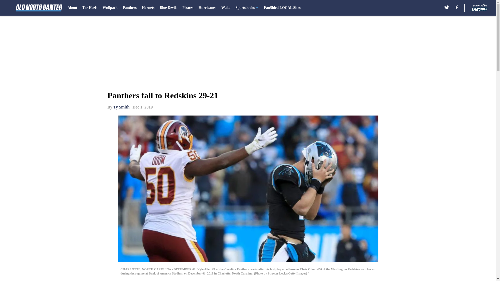 The height and width of the screenshot is (281, 500). Describe the element at coordinates (187, 8) in the screenshot. I see `Pirates` at that location.